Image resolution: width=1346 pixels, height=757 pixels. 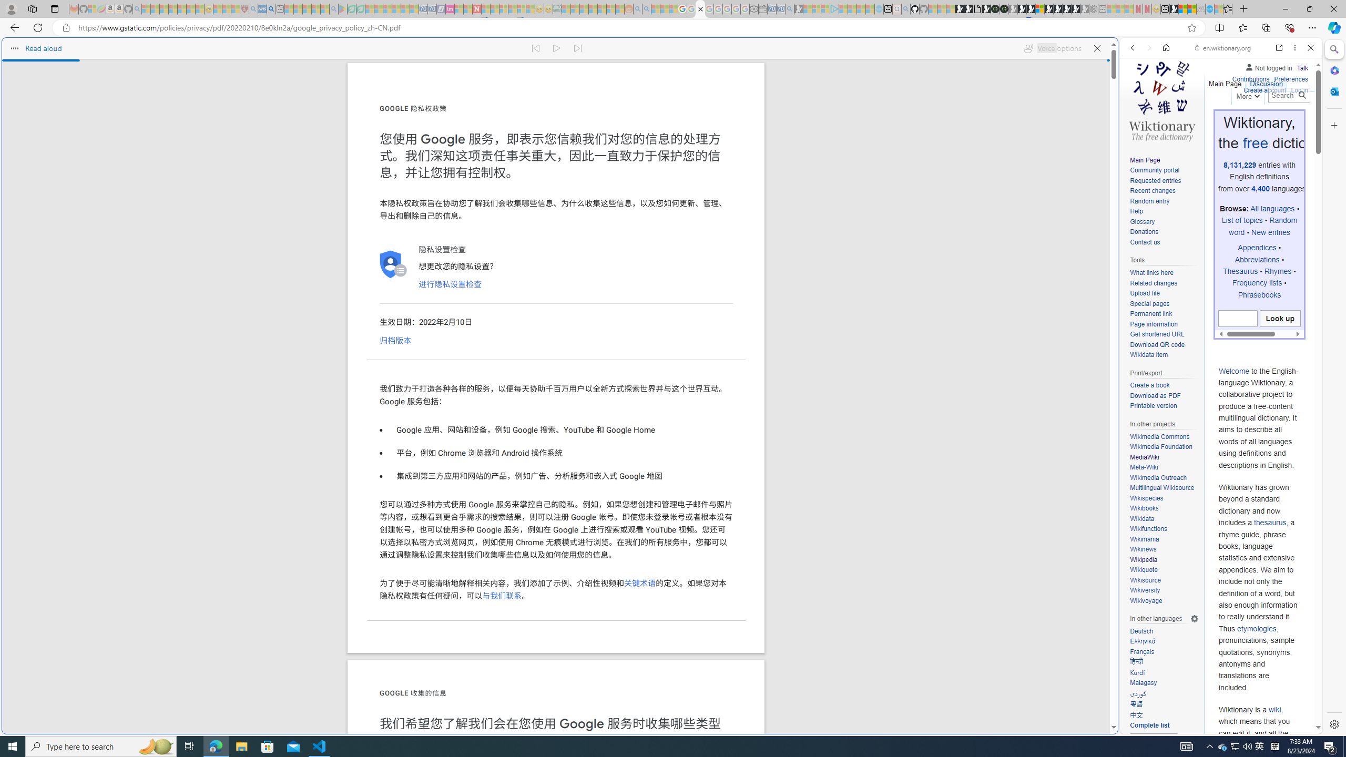 What do you see at coordinates (1142, 518) in the screenshot?
I see `Wikidata` at bounding box center [1142, 518].